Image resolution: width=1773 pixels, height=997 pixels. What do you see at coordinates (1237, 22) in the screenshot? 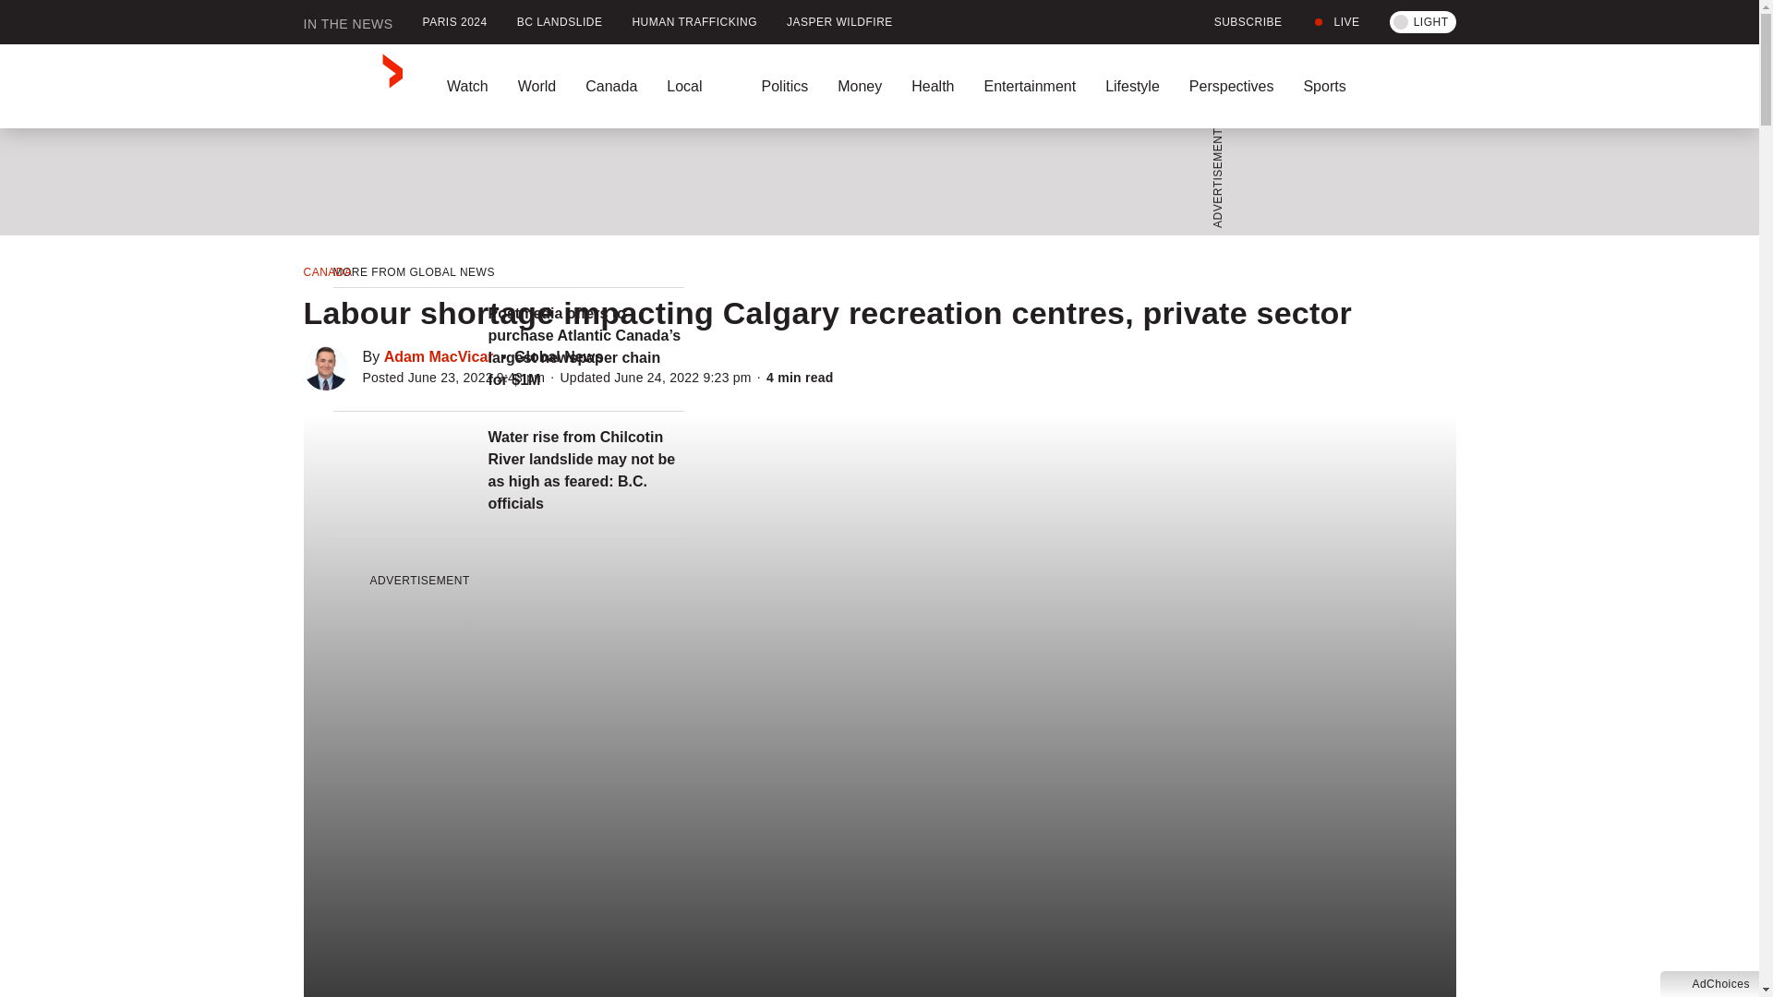
I see `SUBSCRIBE` at bounding box center [1237, 22].